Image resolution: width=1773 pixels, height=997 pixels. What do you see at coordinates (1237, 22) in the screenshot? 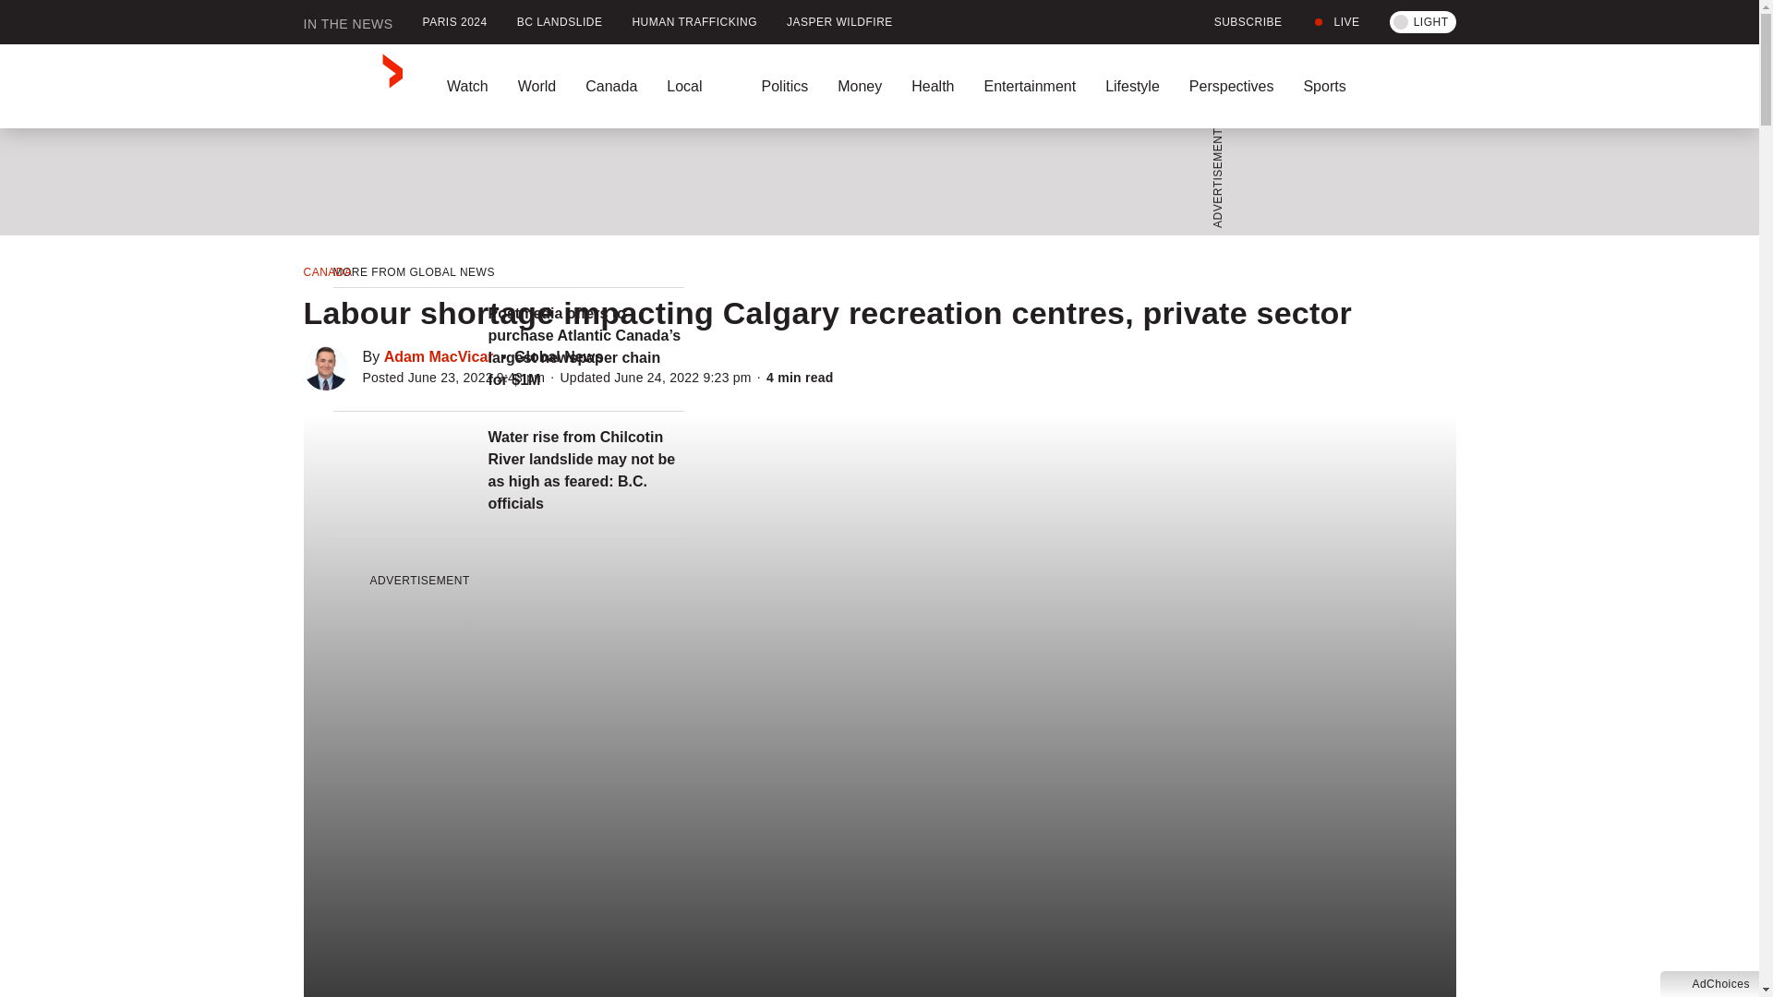
I see `SUBSCRIBE` at bounding box center [1237, 22].